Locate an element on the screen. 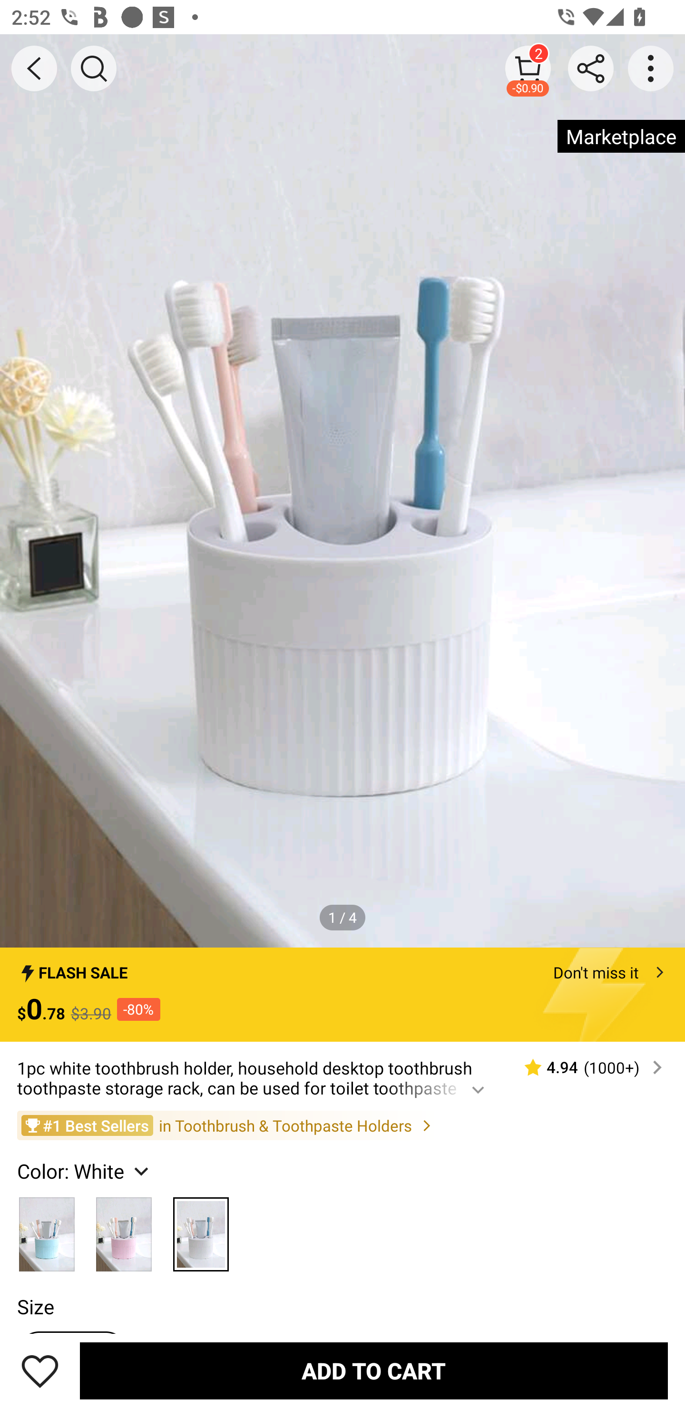 The image size is (685, 1408). FLASH SALE Don't miss it $0.78 $3.90 -80% is located at coordinates (342, 995).